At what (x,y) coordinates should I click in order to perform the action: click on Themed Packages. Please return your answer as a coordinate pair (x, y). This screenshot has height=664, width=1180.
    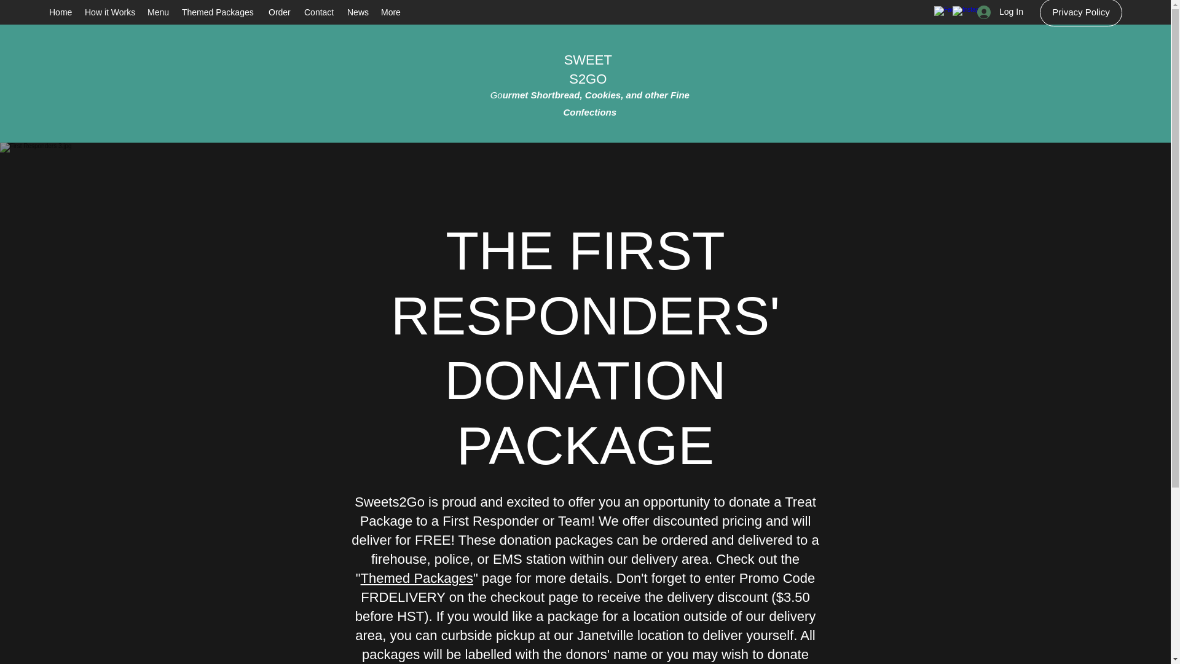
    Looking at the image, I should click on (219, 12).